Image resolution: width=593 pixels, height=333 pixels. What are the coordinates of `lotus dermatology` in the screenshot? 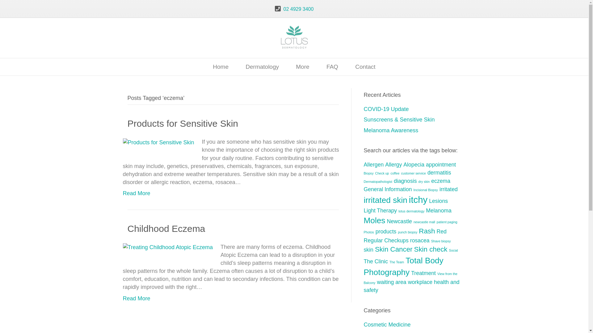 It's located at (411, 211).